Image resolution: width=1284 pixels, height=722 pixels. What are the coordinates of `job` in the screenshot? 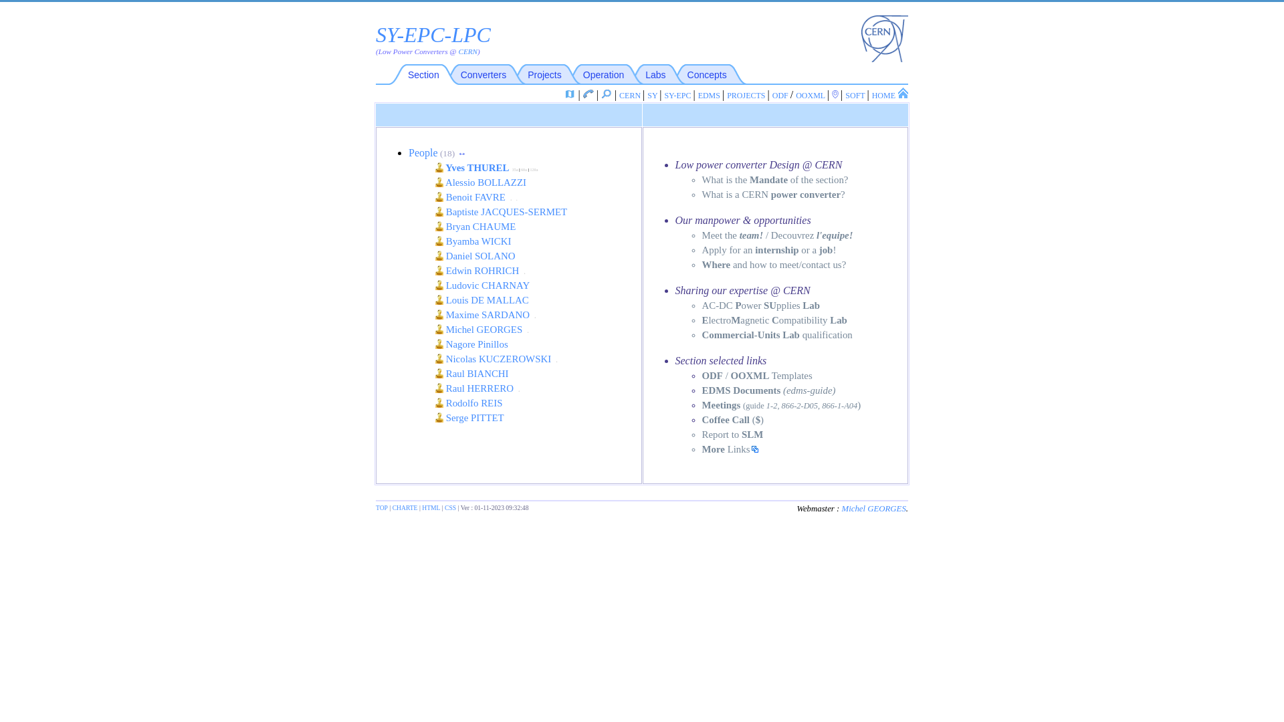 It's located at (827, 250).